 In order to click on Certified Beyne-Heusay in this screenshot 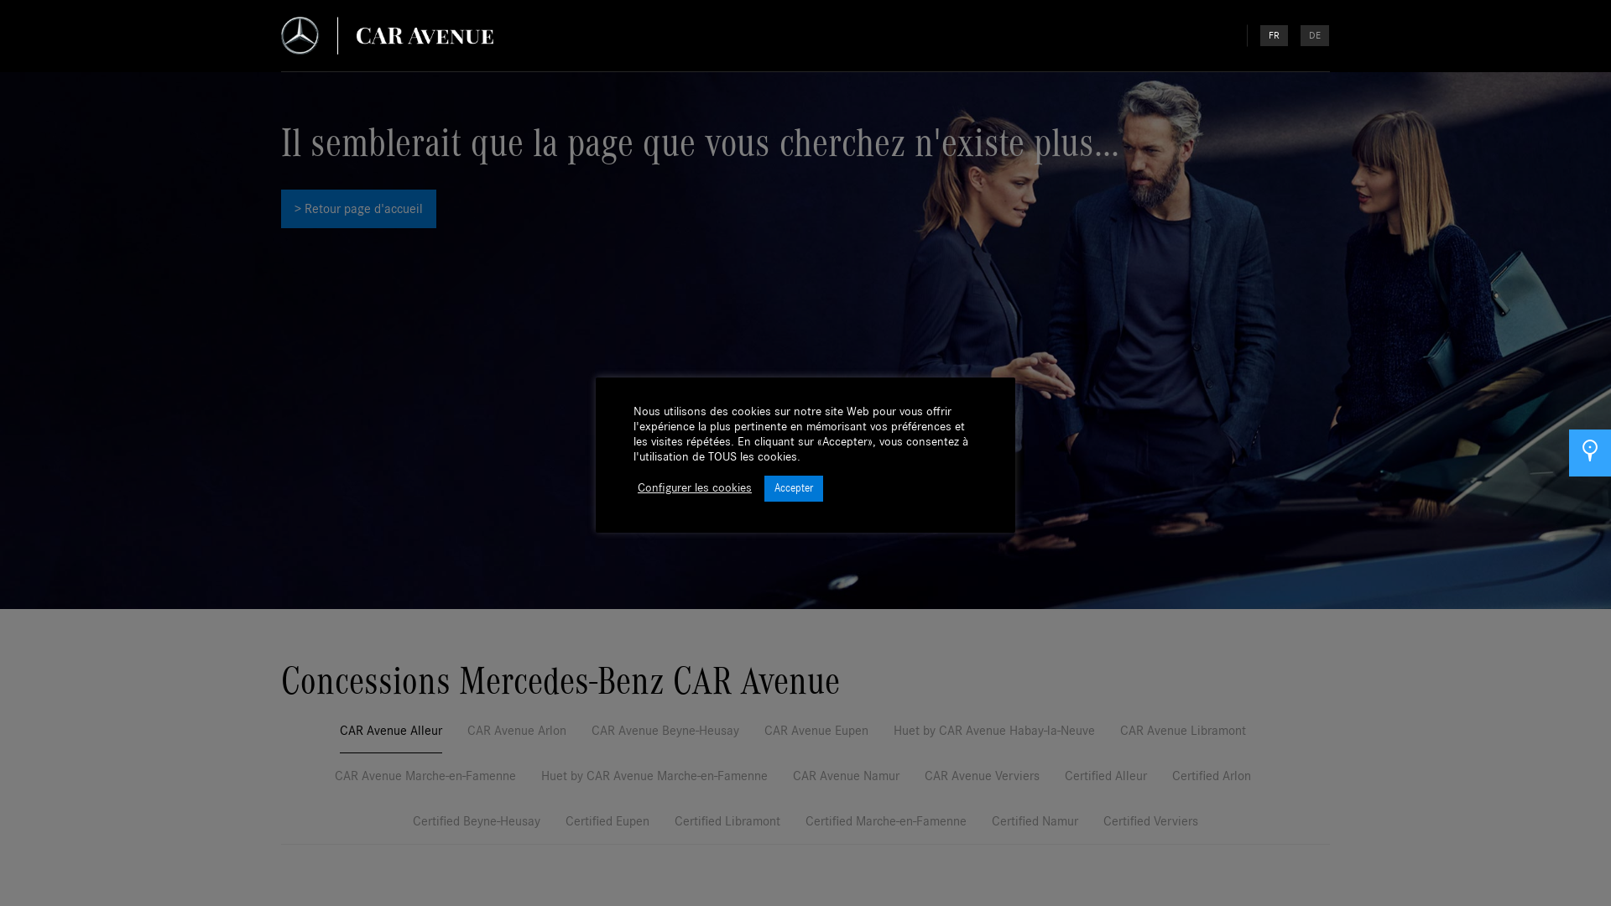, I will do `click(477, 827)`.